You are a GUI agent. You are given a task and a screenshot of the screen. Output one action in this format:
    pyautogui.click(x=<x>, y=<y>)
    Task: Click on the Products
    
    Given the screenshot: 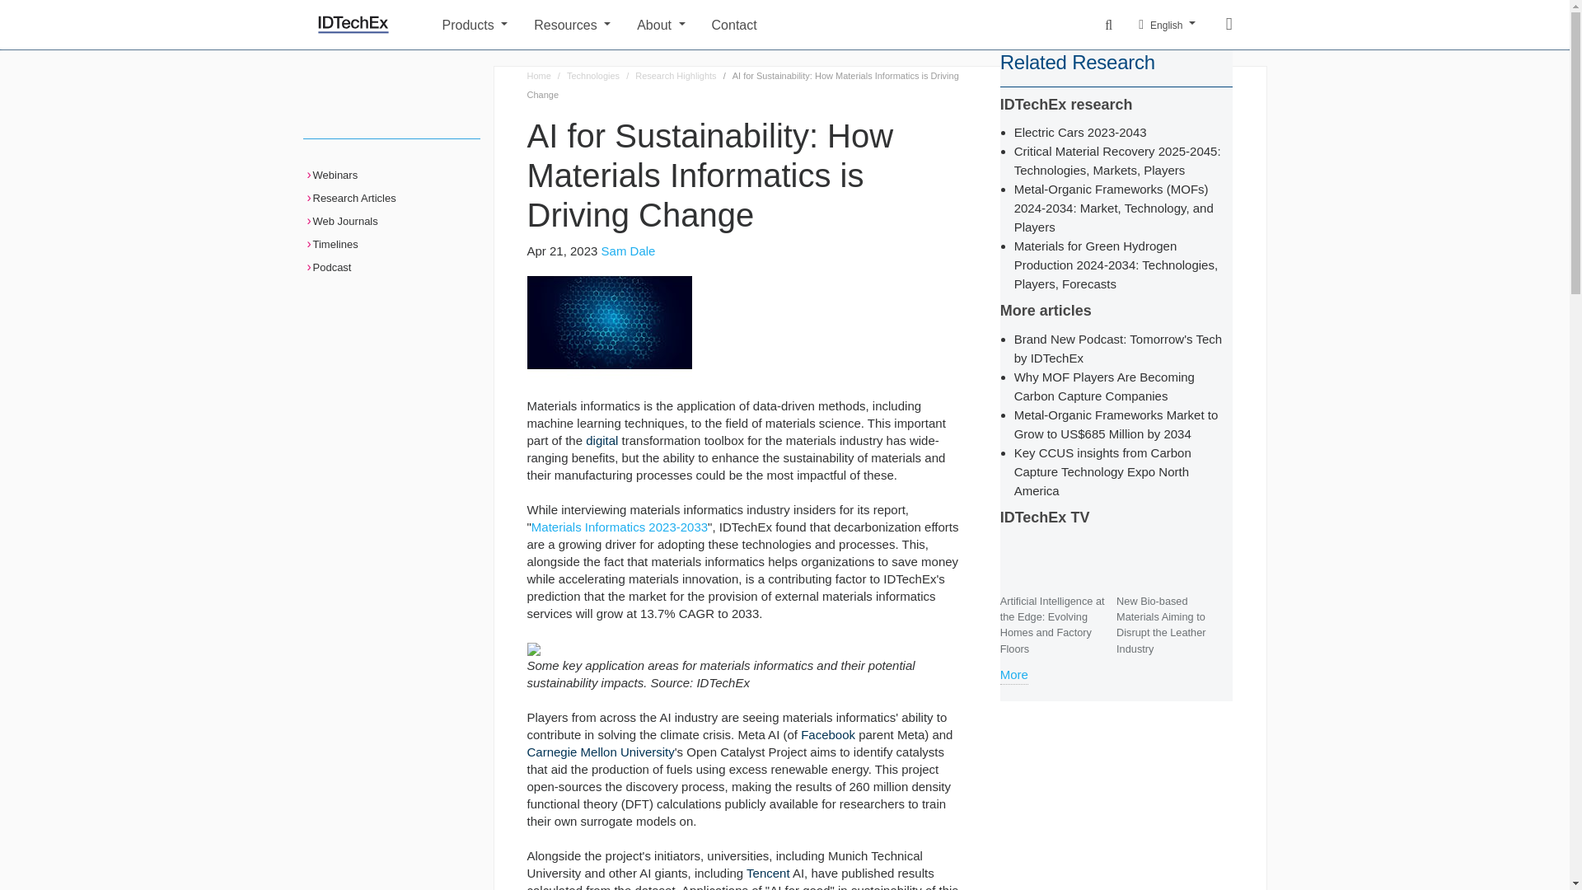 What is the action you would take?
    pyautogui.click(x=475, y=23)
    